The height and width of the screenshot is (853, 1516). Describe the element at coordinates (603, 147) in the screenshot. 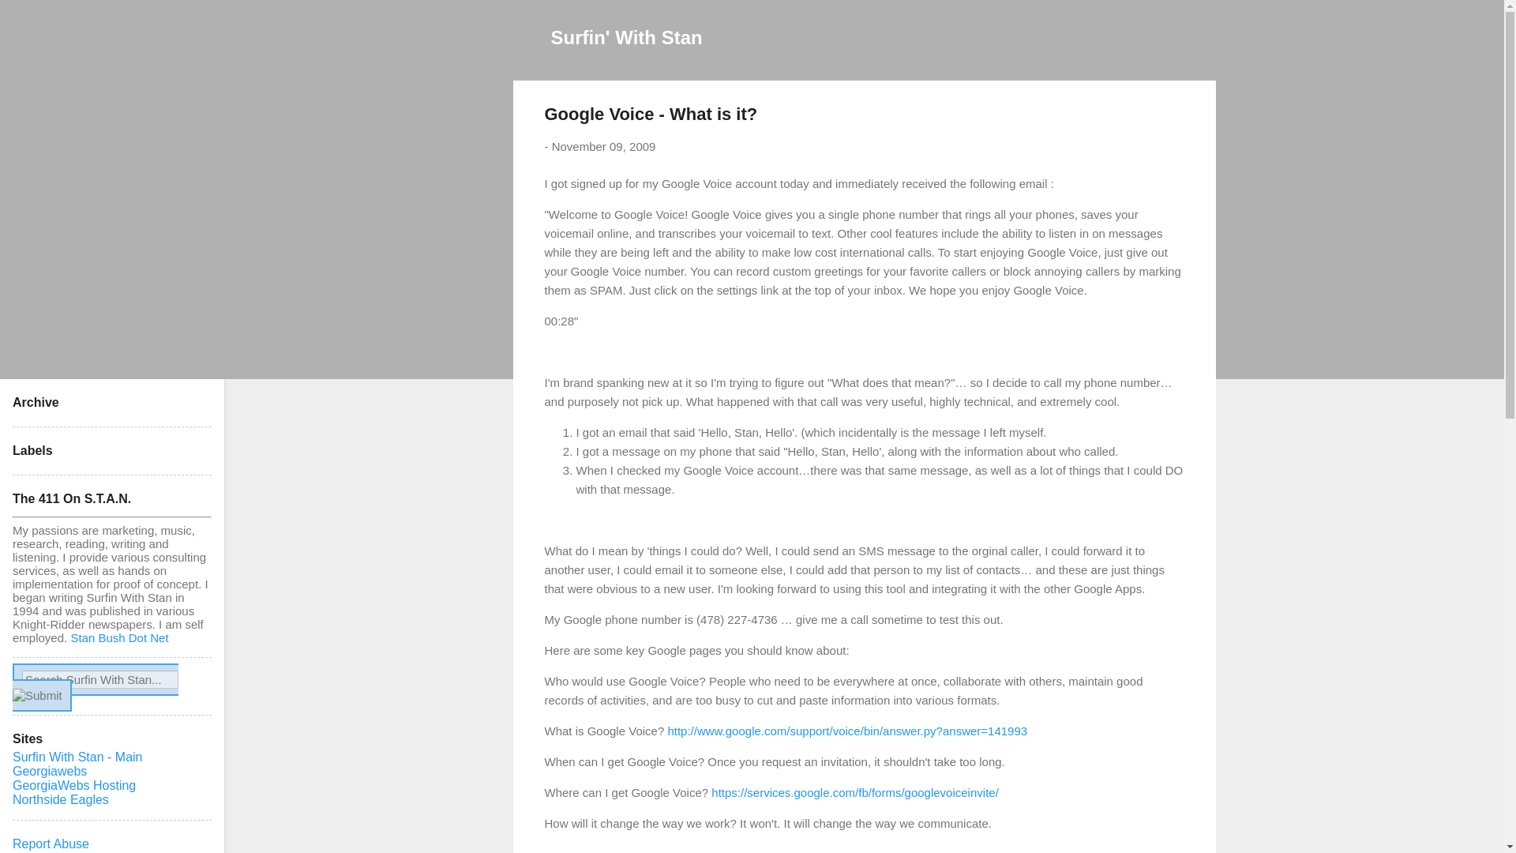

I see `permanent link` at that location.